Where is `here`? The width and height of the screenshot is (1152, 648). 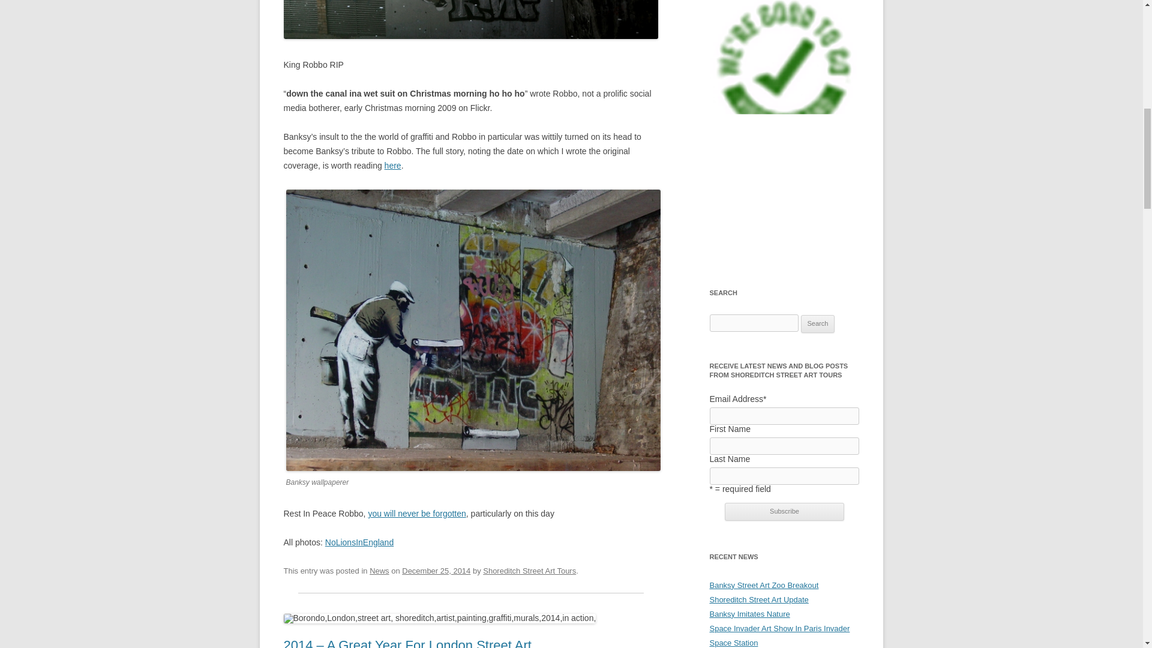 here is located at coordinates (392, 166).